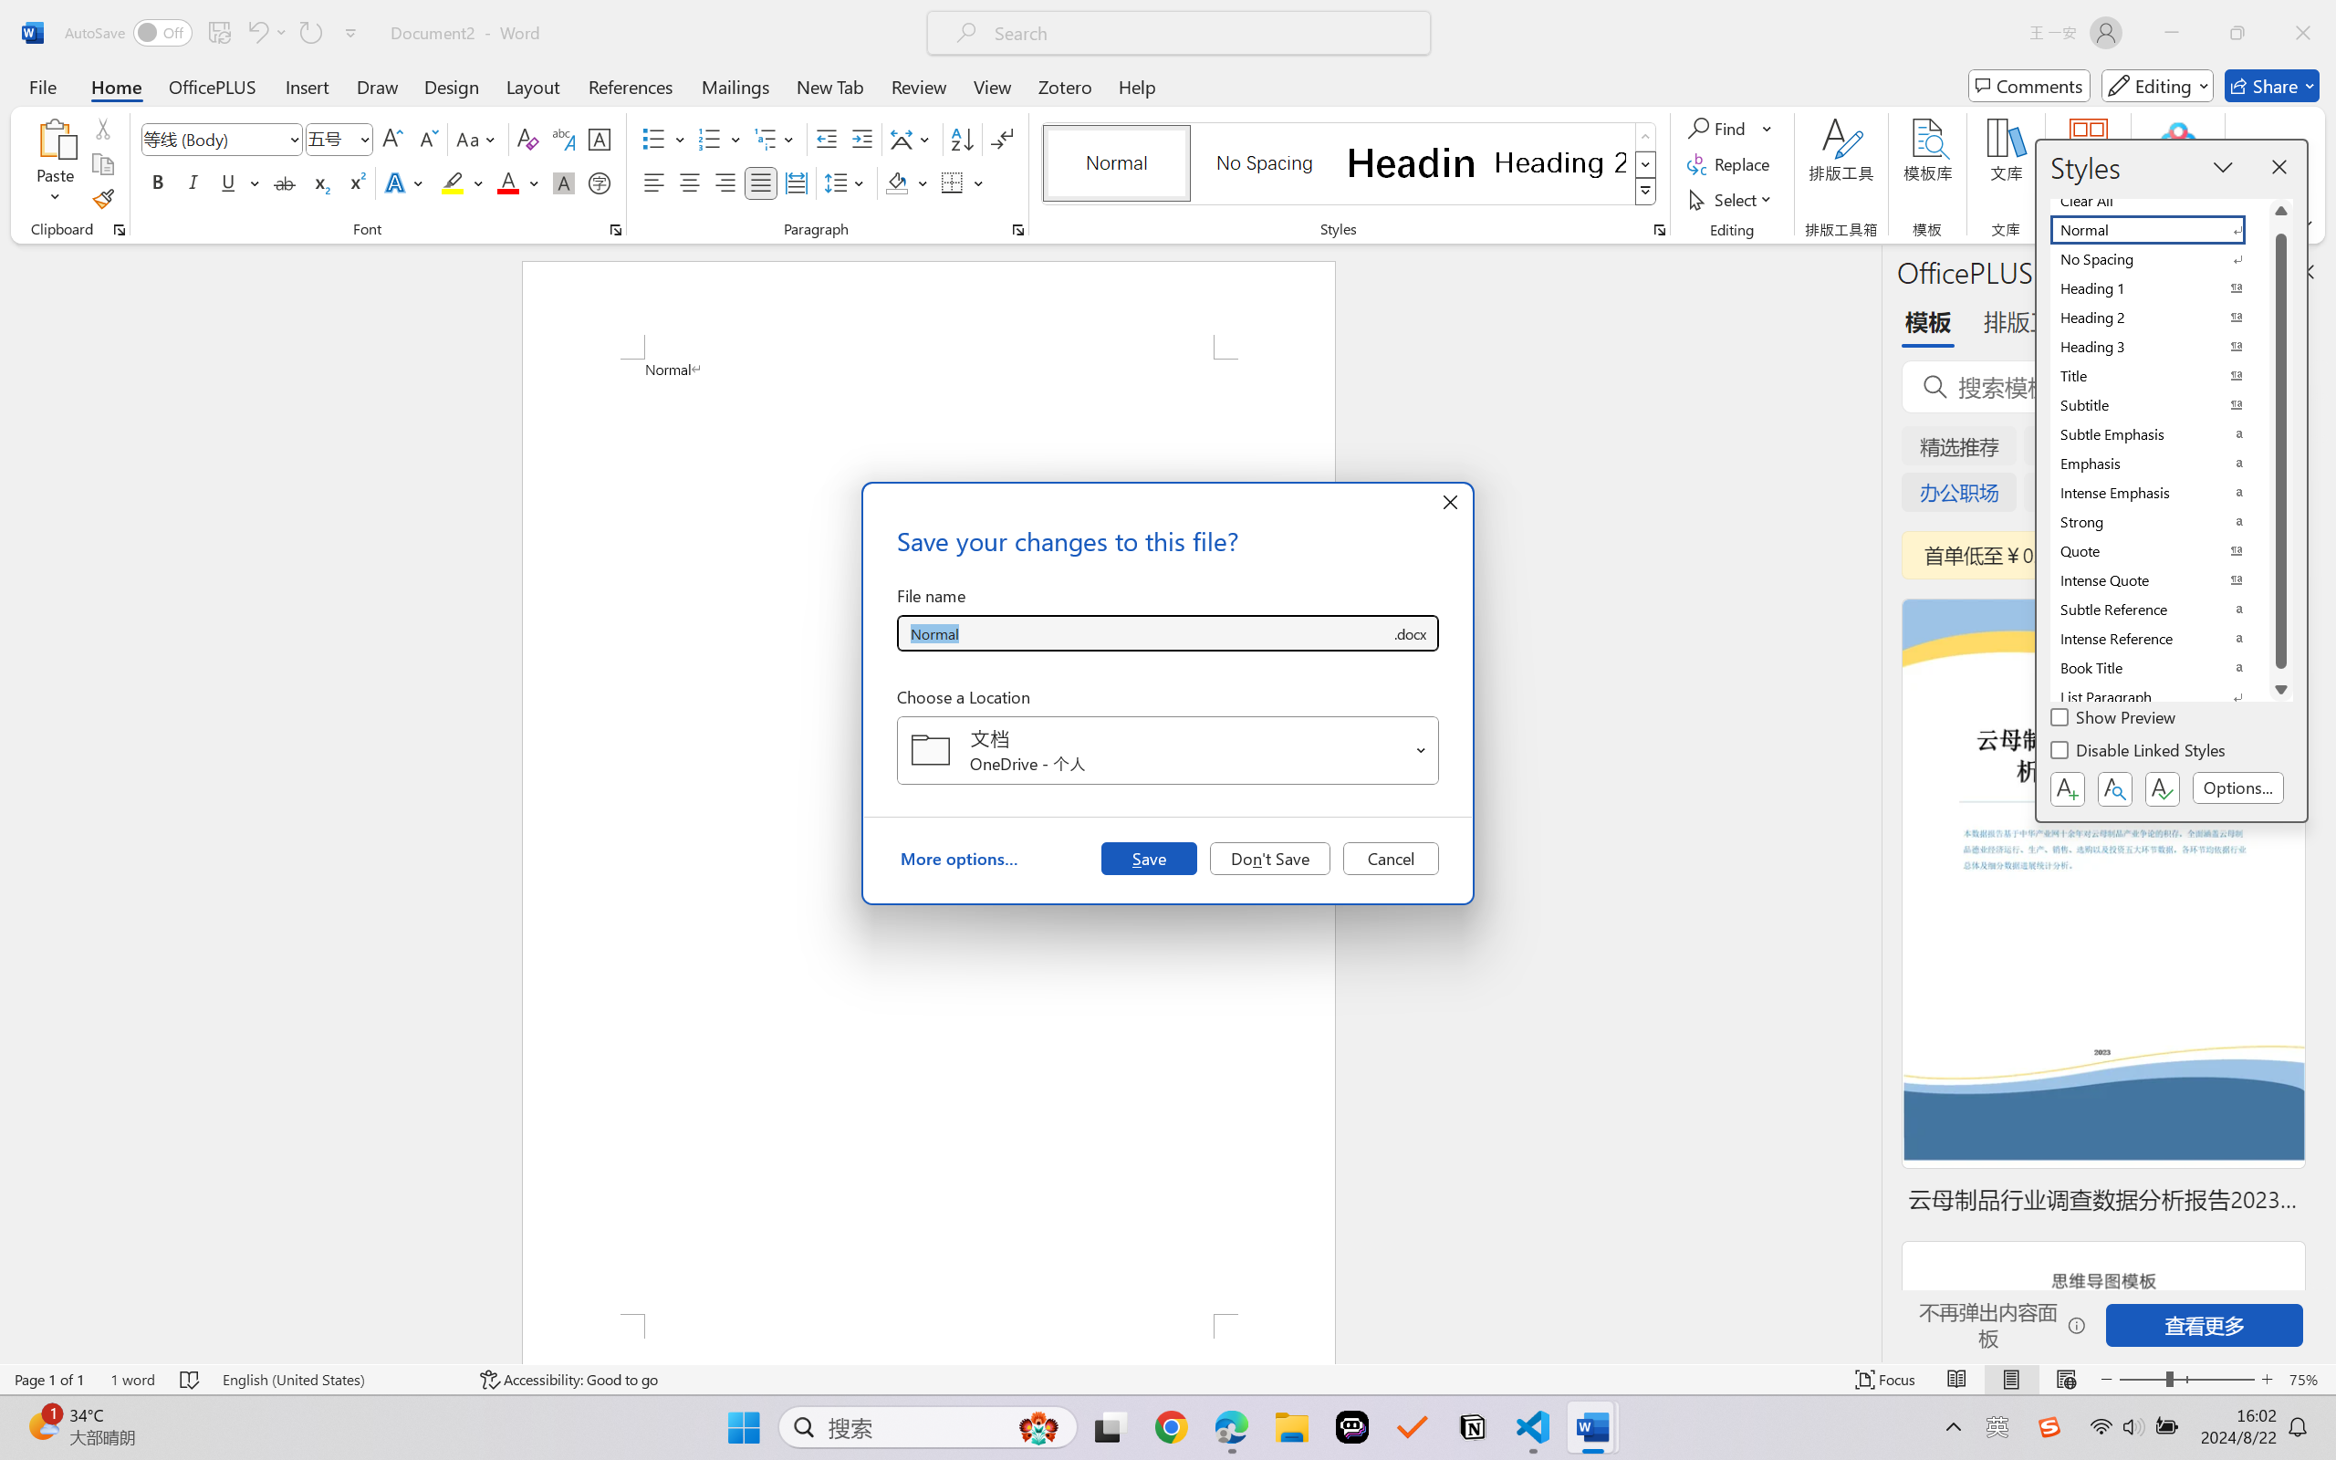 Image resolution: width=2336 pixels, height=1460 pixels. What do you see at coordinates (452, 86) in the screenshot?
I see `Design` at bounding box center [452, 86].